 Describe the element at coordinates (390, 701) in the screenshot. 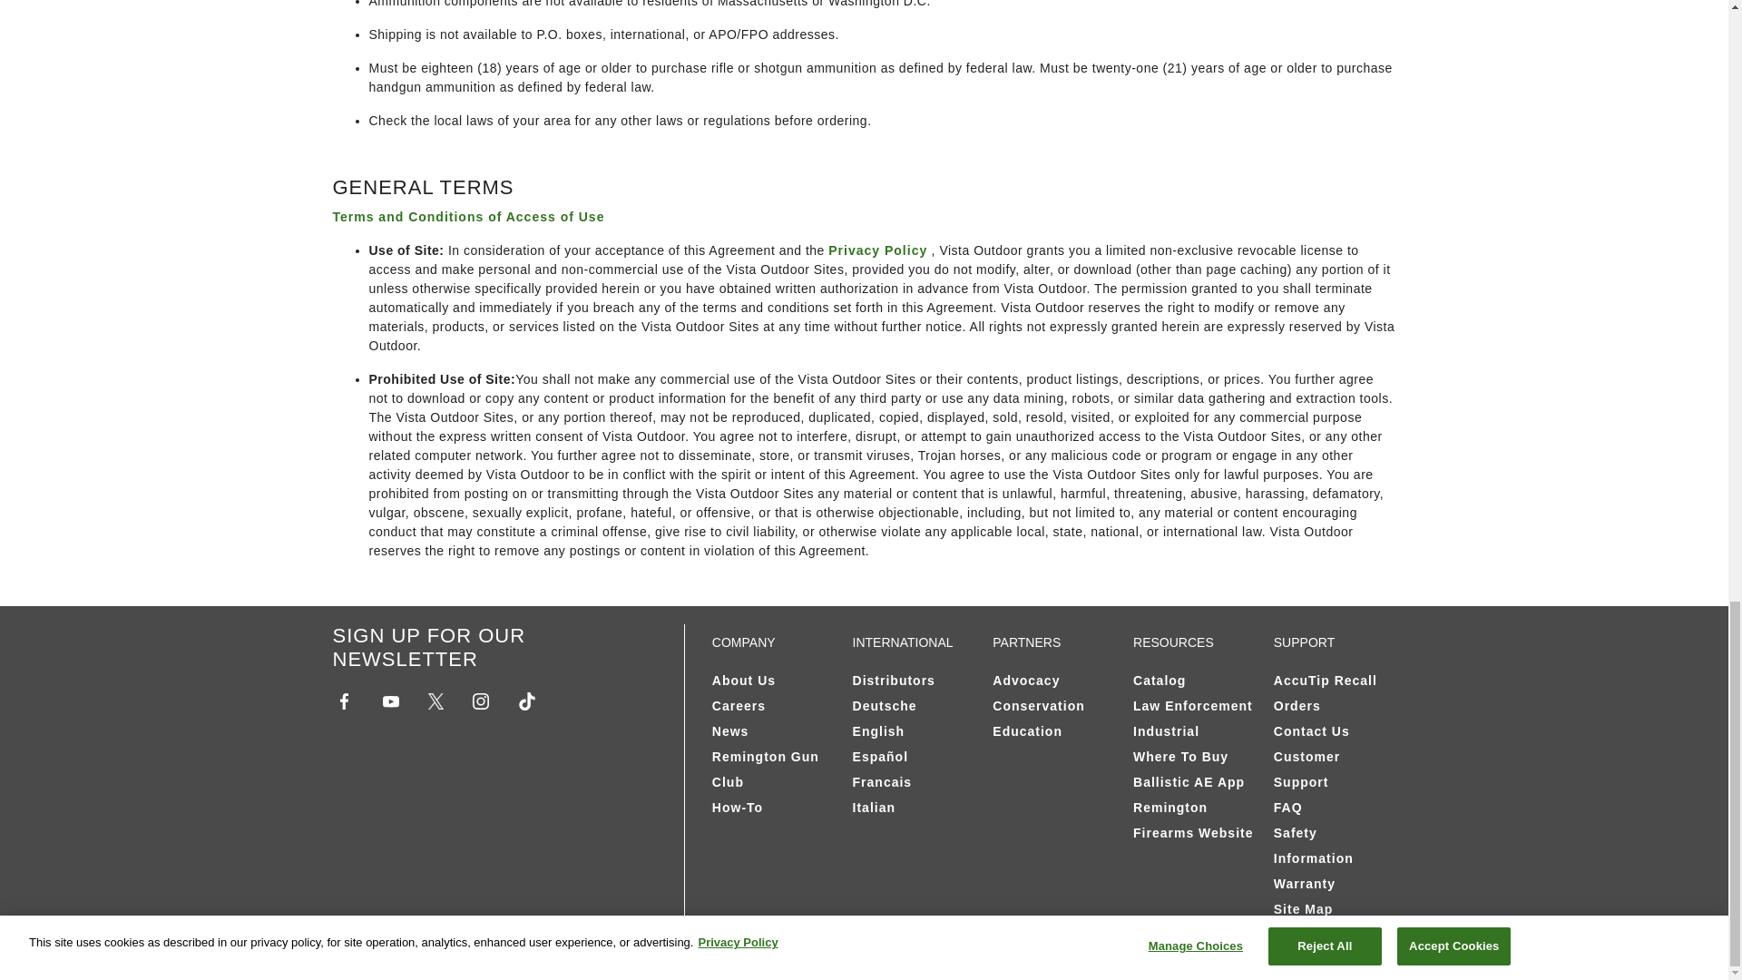

I see `youtube` at that location.